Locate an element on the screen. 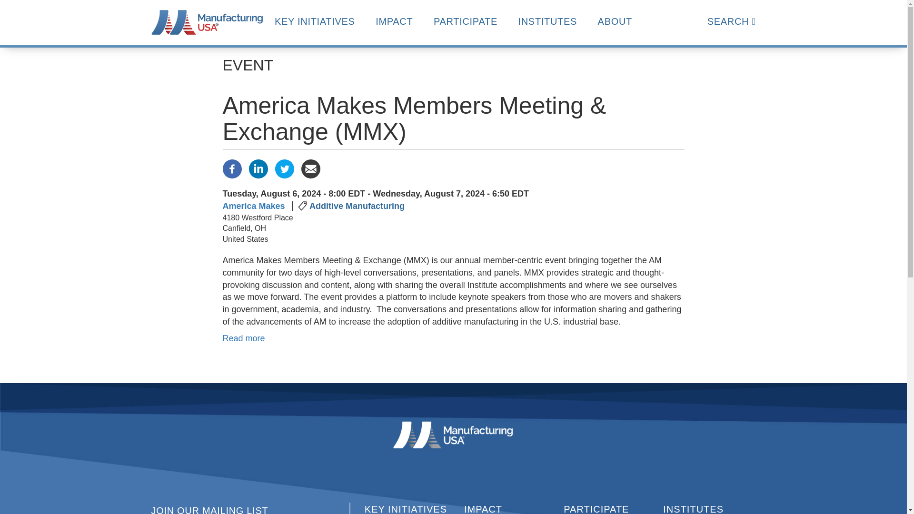 This screenshot has height=514, width=914. Linkedin is located at coordinates (258, 168).